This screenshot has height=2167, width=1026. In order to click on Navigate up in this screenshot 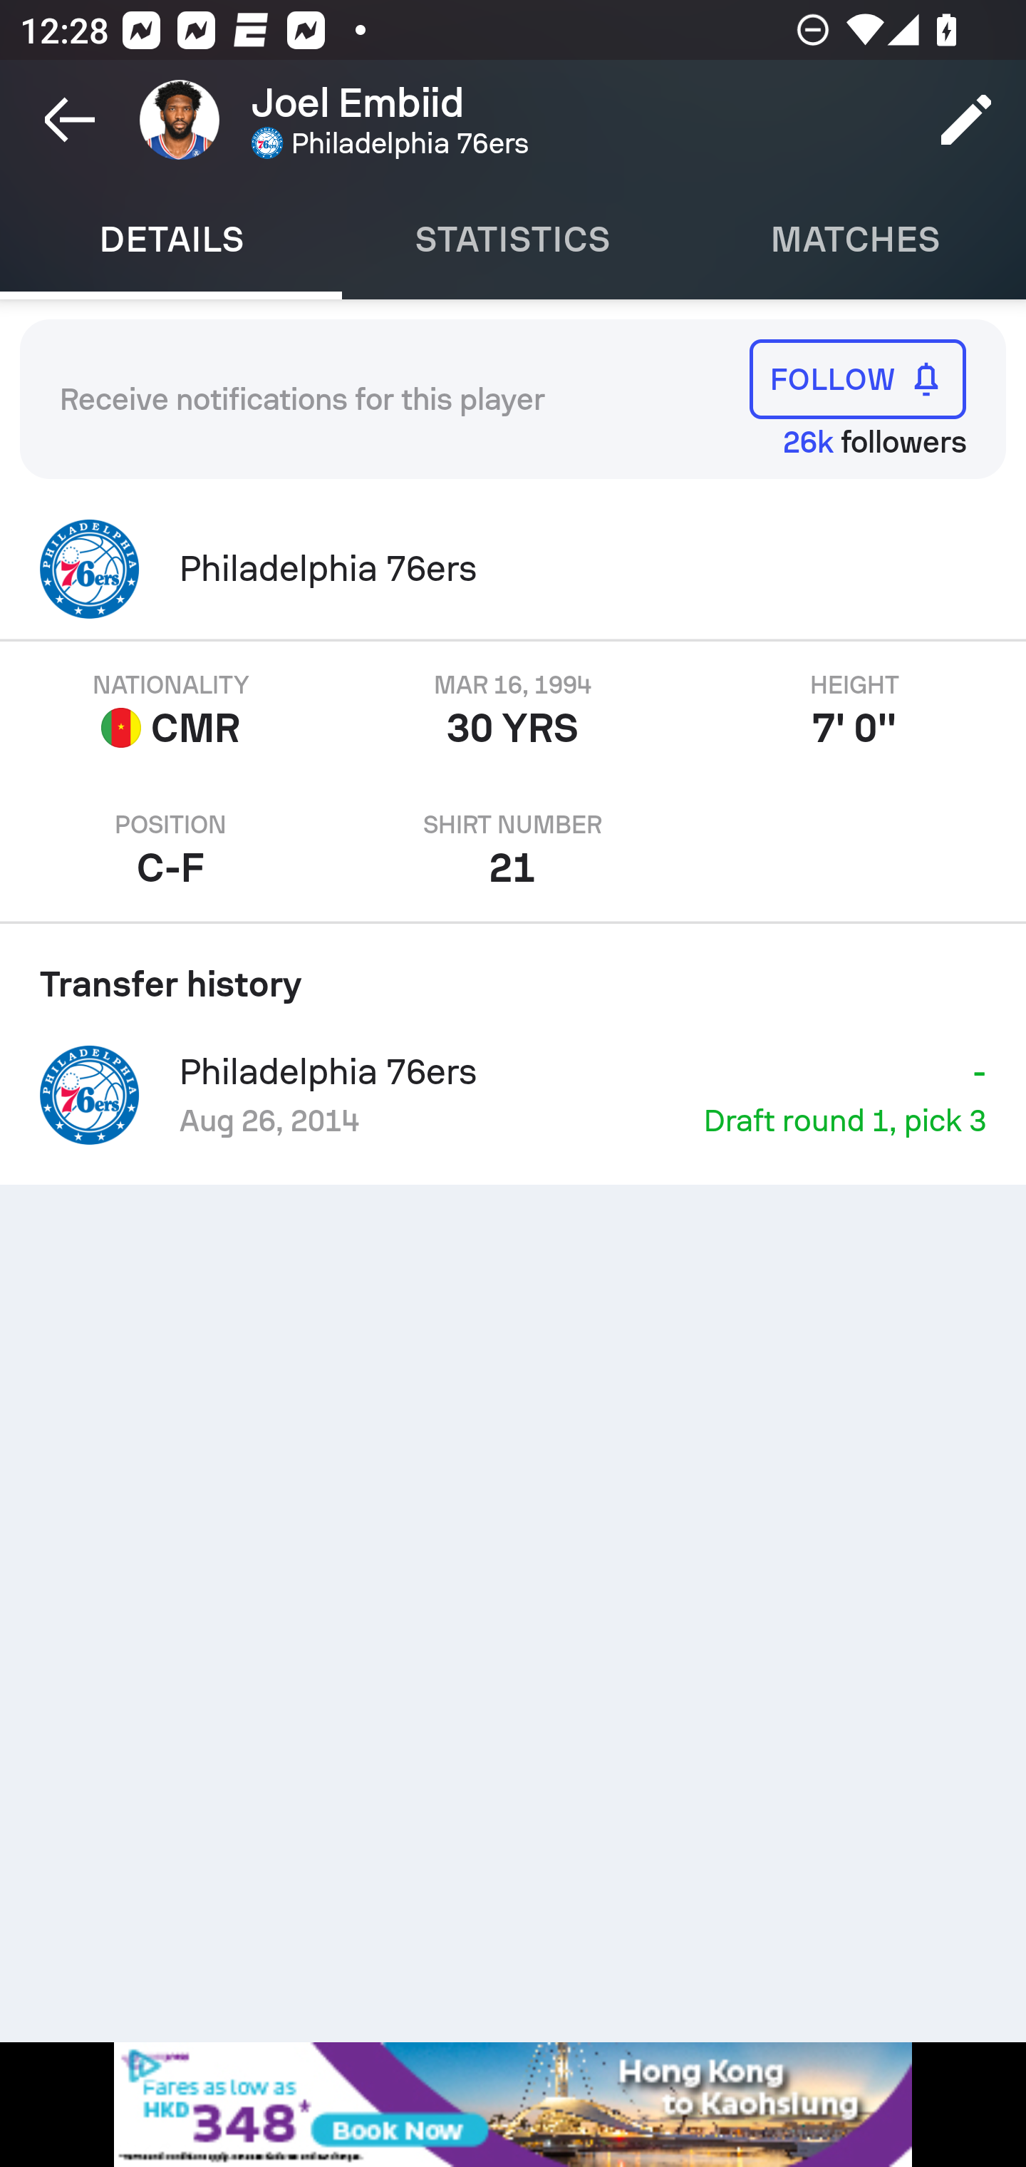, I will do `click(70, 120)`.